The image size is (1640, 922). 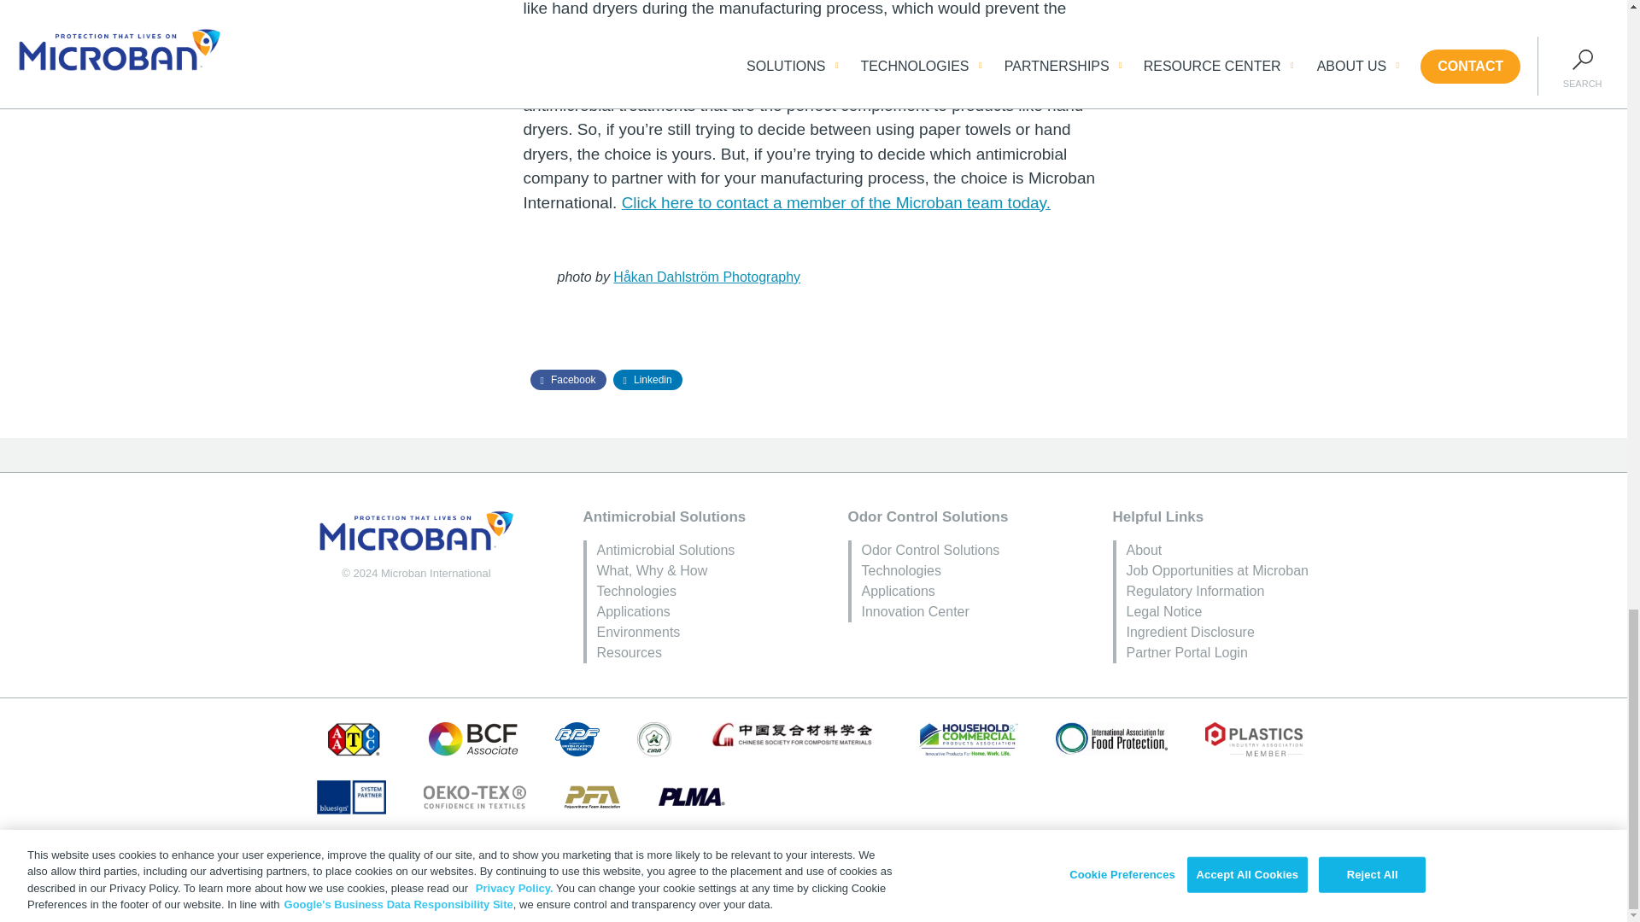 I want to click on Plastics Industry Association Member logo, so click(x=1254, y=738).